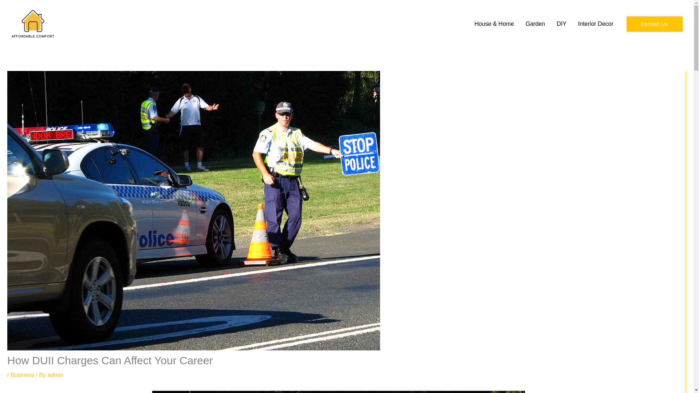  I want to click on admin, so click(55, 375).